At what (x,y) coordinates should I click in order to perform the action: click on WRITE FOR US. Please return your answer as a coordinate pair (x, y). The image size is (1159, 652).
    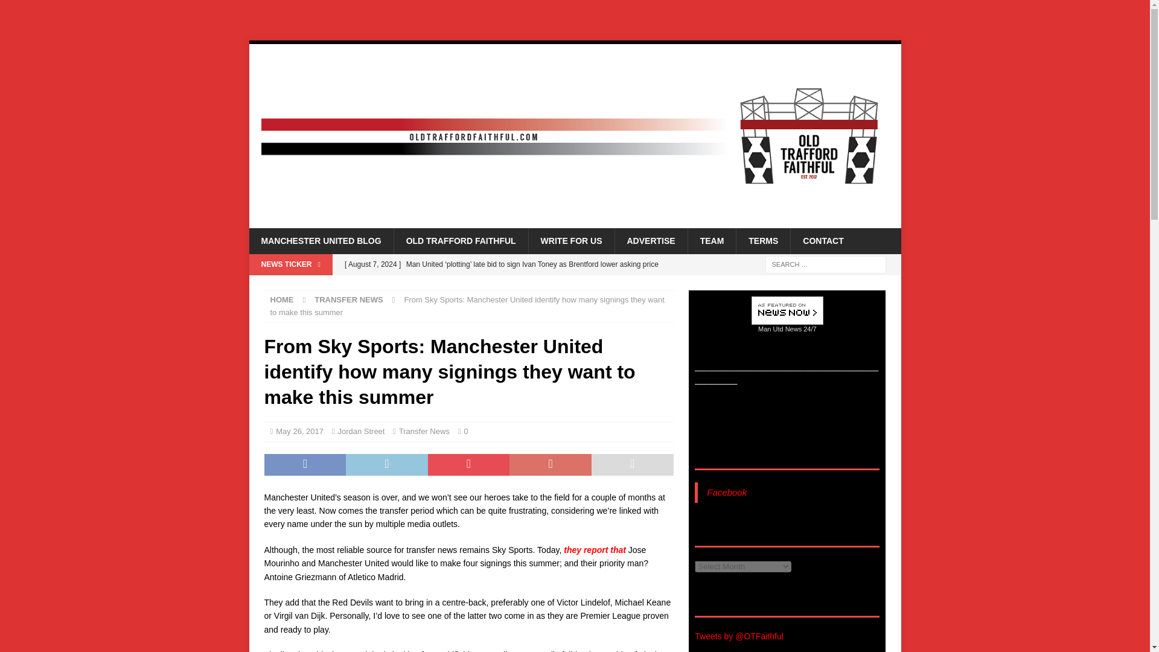
    Looking at the image, I should click on (571, 241).